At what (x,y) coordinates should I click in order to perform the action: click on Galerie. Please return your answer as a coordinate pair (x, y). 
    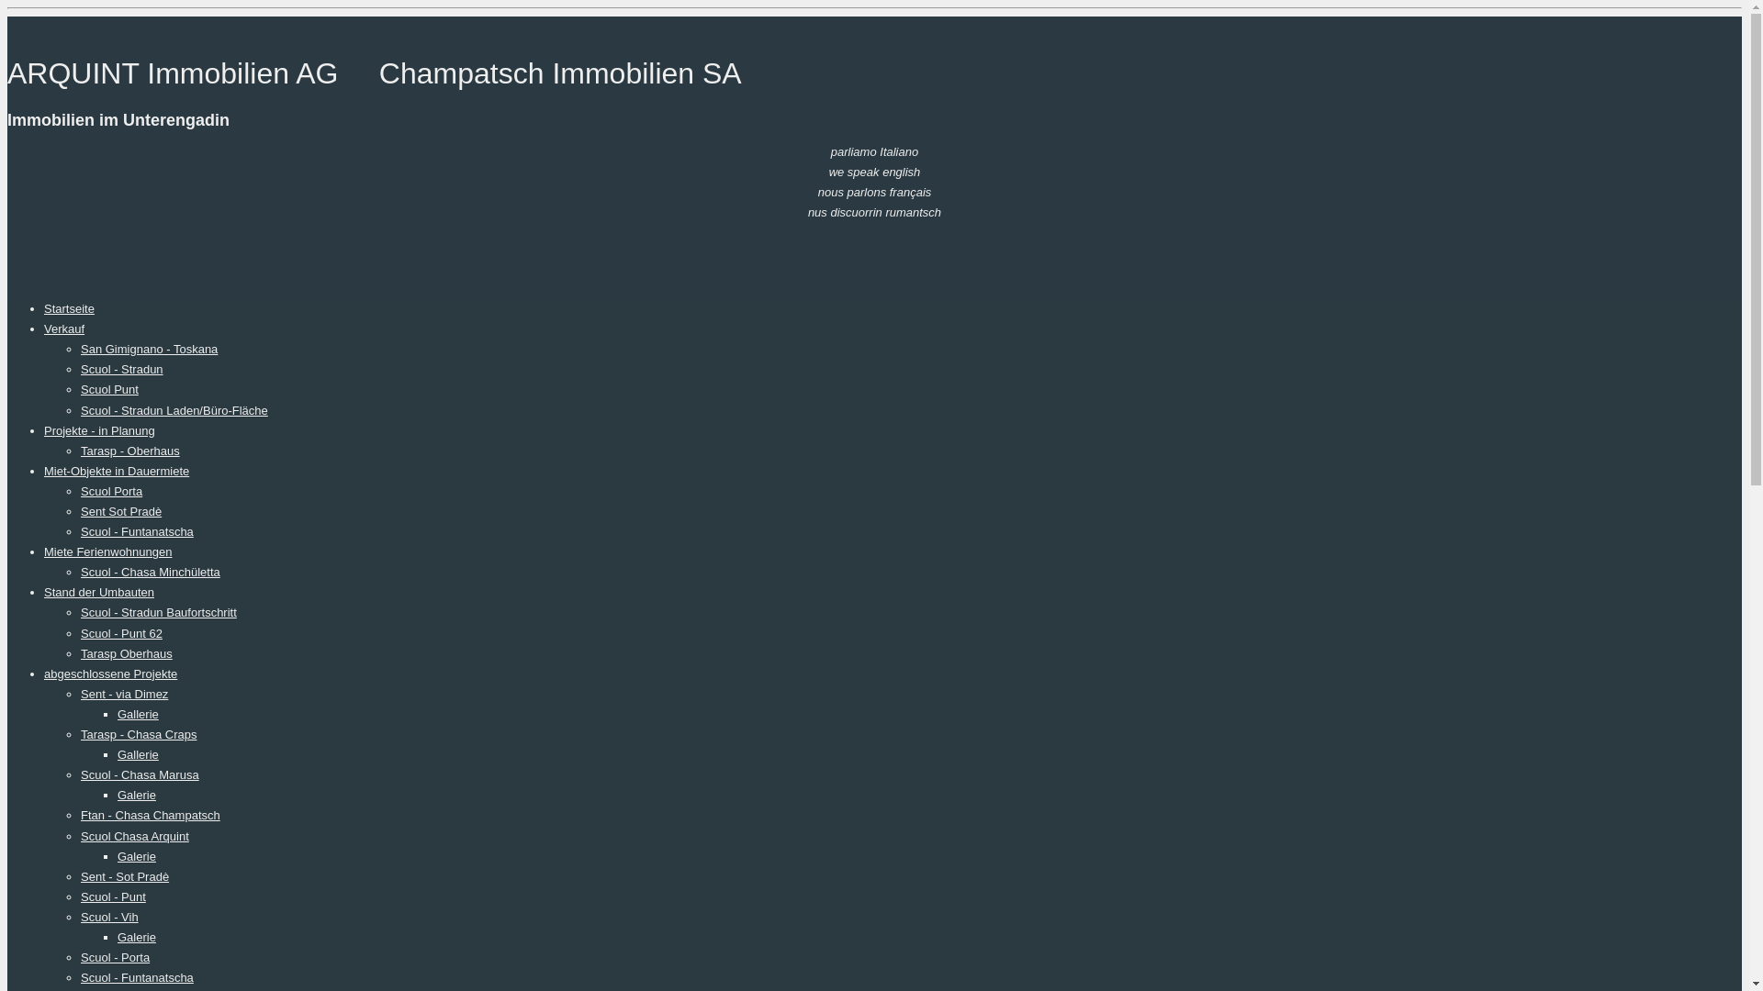
    Looking at the image, I should click on (137, 857).